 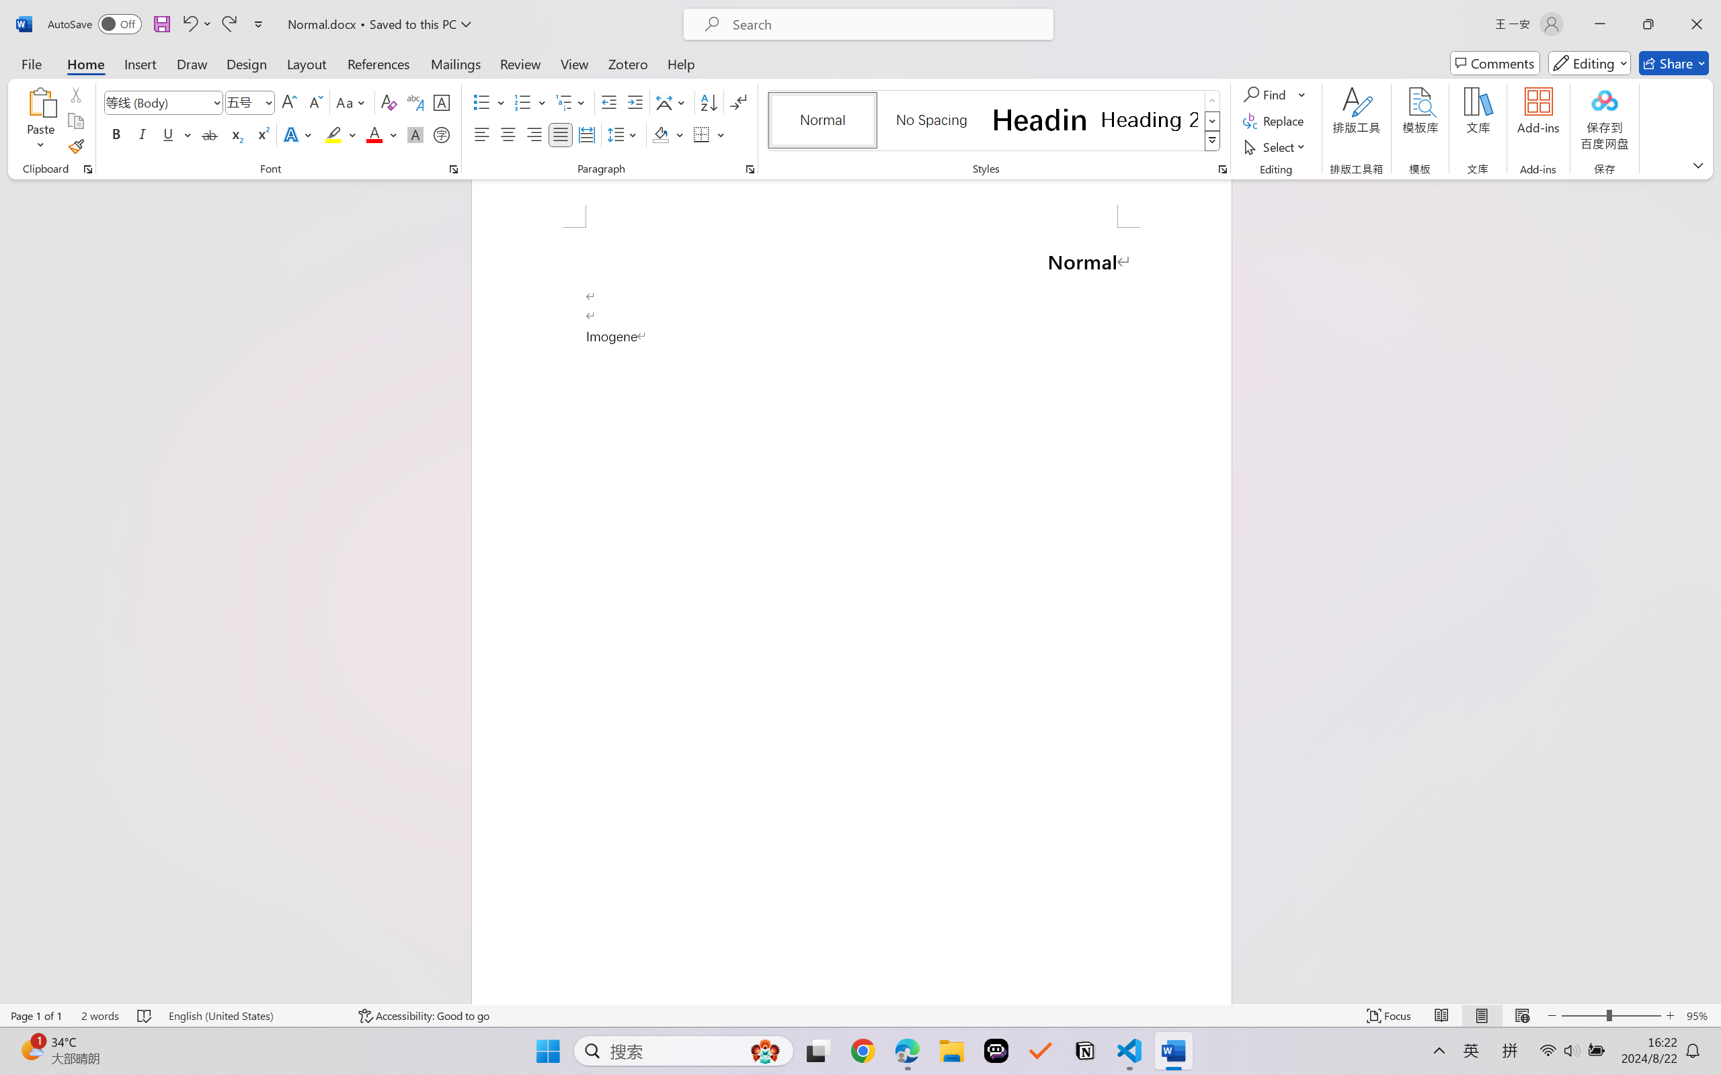 What do you see at coordinates (680, 63) in the screenshot?
I see `Help` at bounding box center [680, 63].